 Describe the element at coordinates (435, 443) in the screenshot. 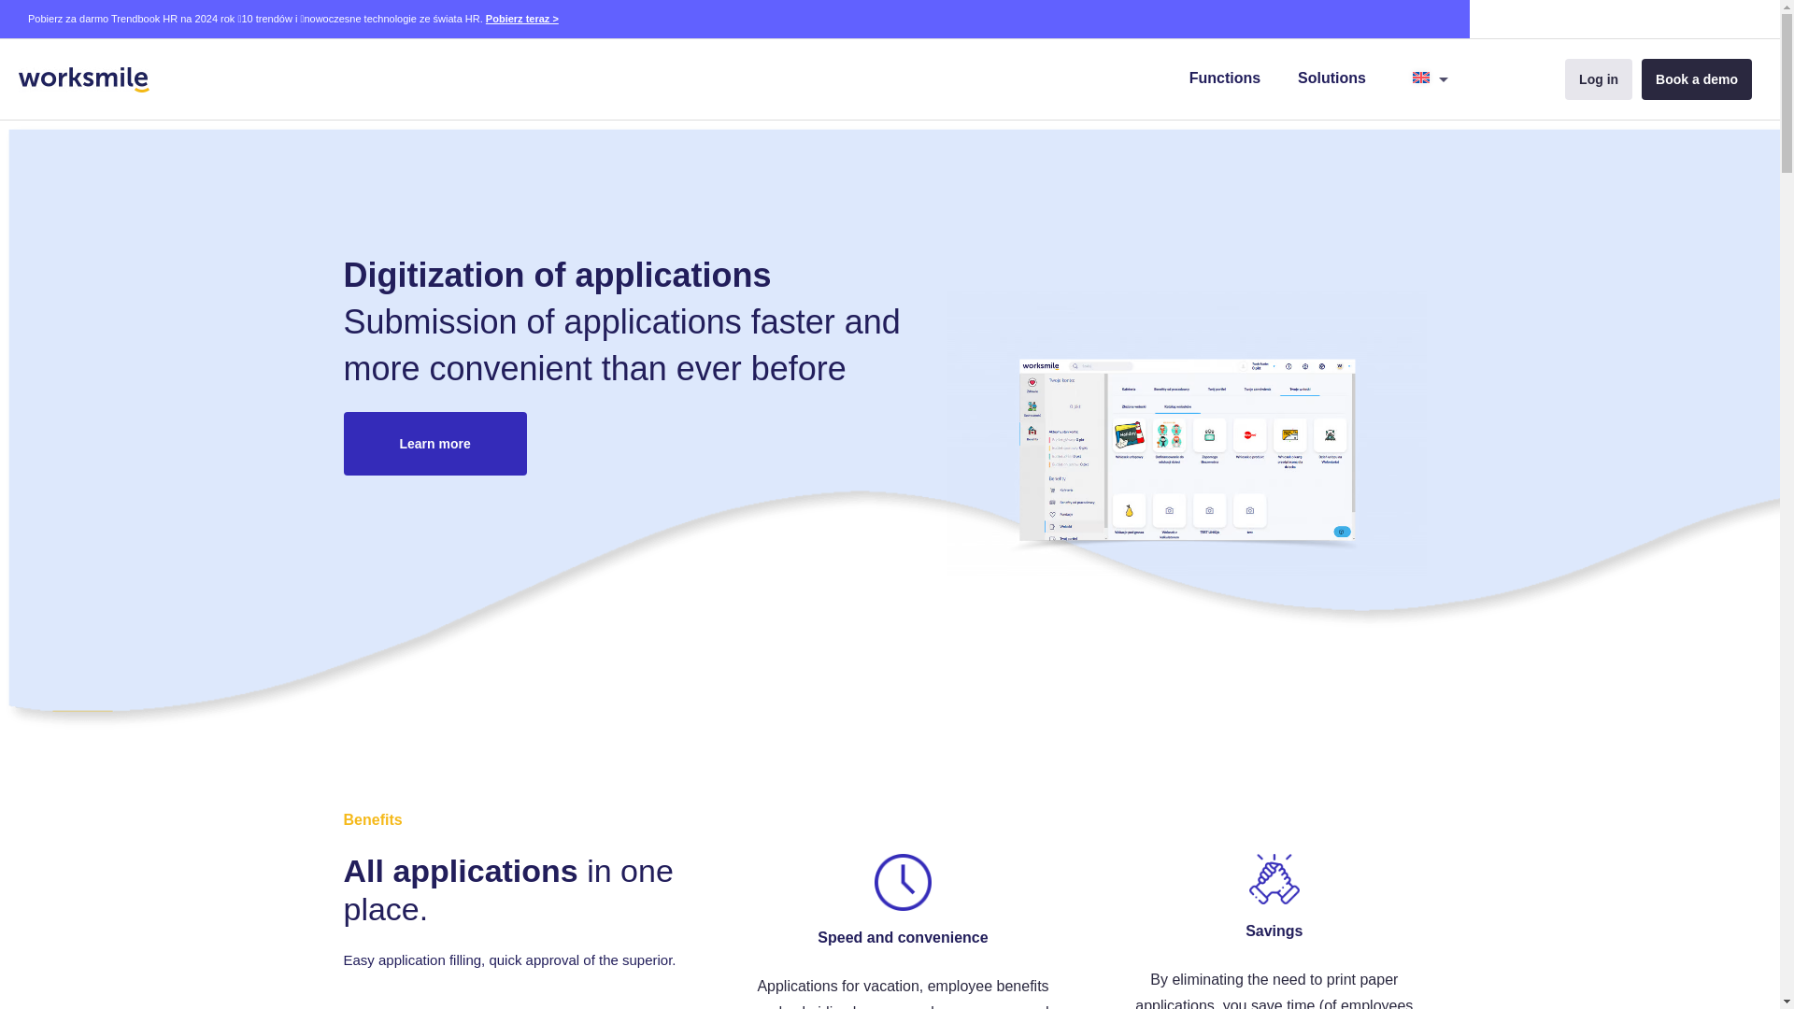

I see `Learn more` at that location.